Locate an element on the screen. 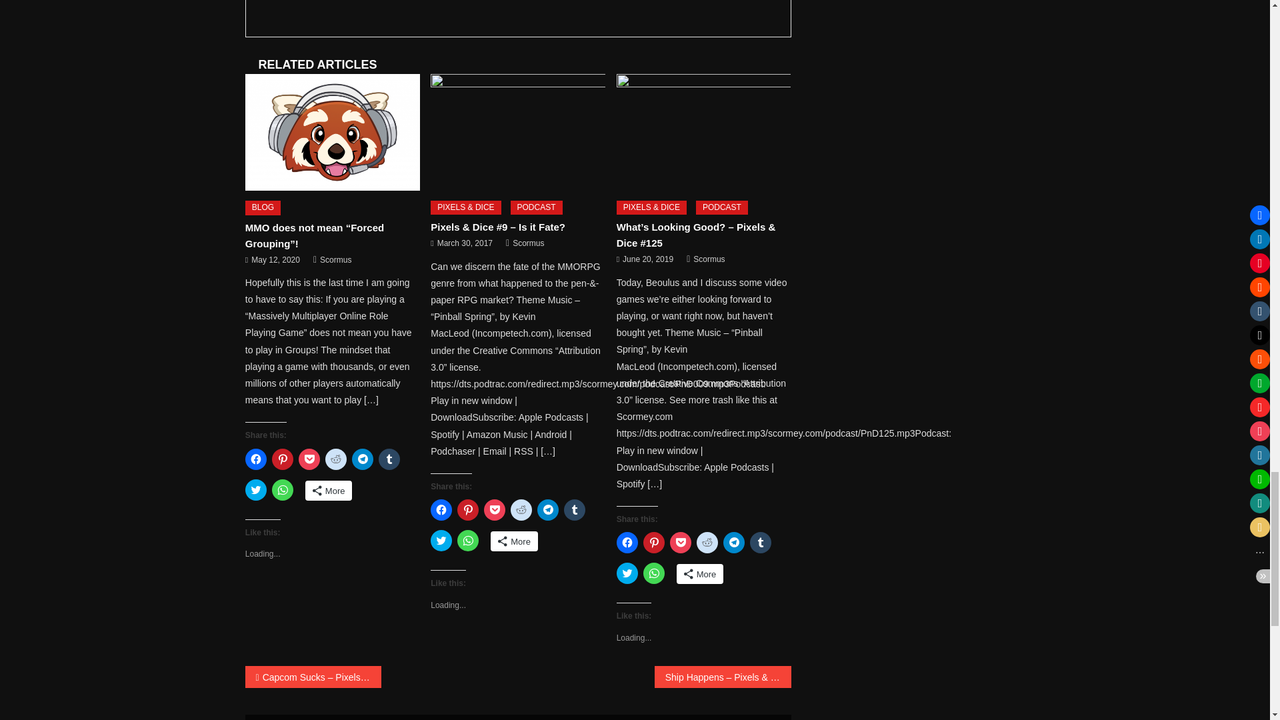  Click to share on Facebook is located at coordinates (256, 459).